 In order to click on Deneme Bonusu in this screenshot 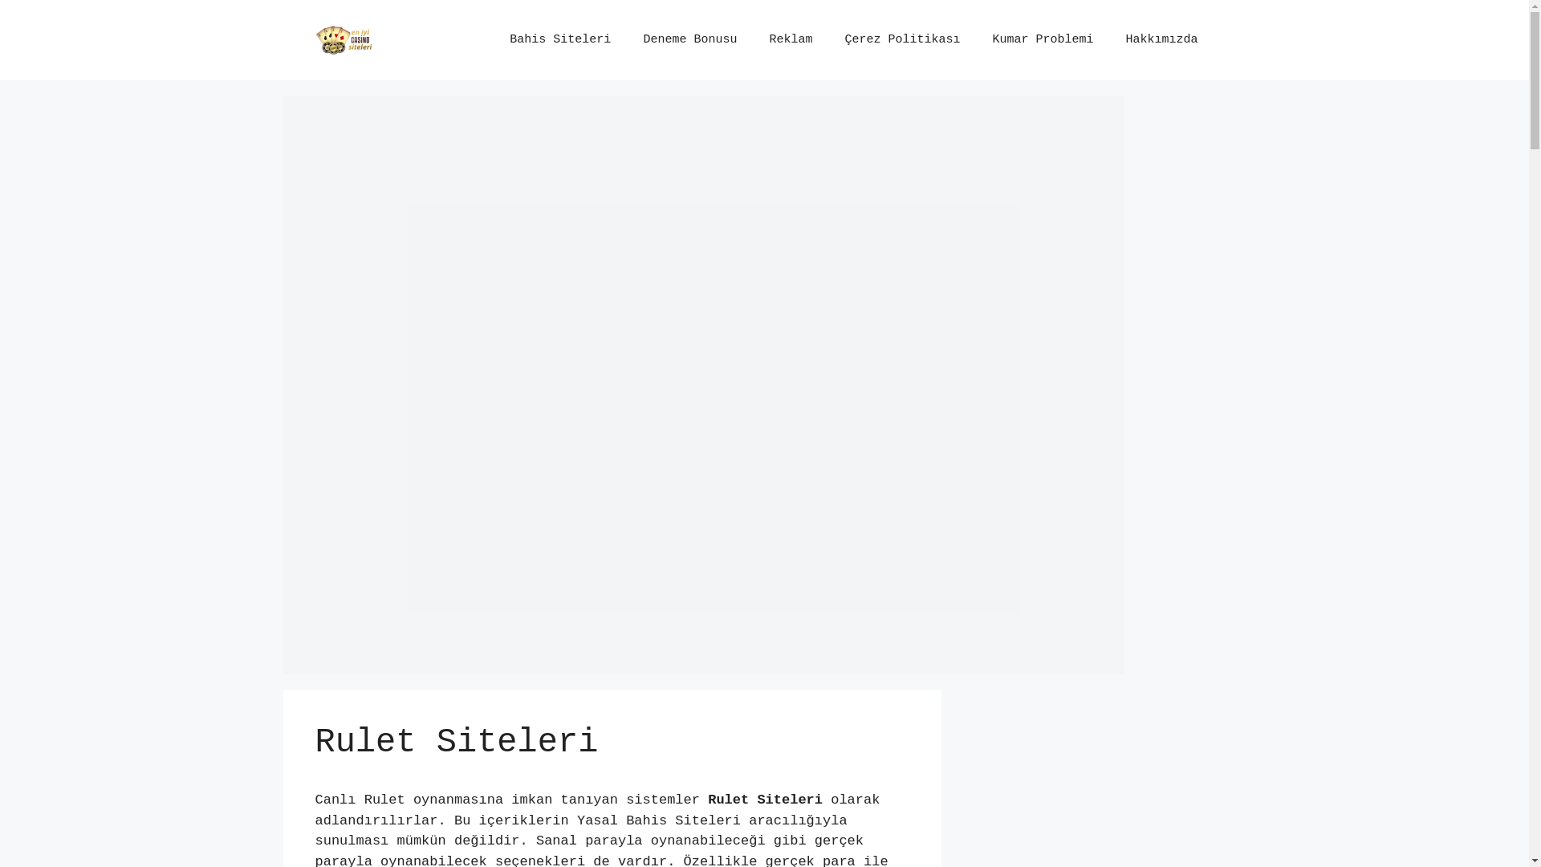, I will do `click(690, 40)`.